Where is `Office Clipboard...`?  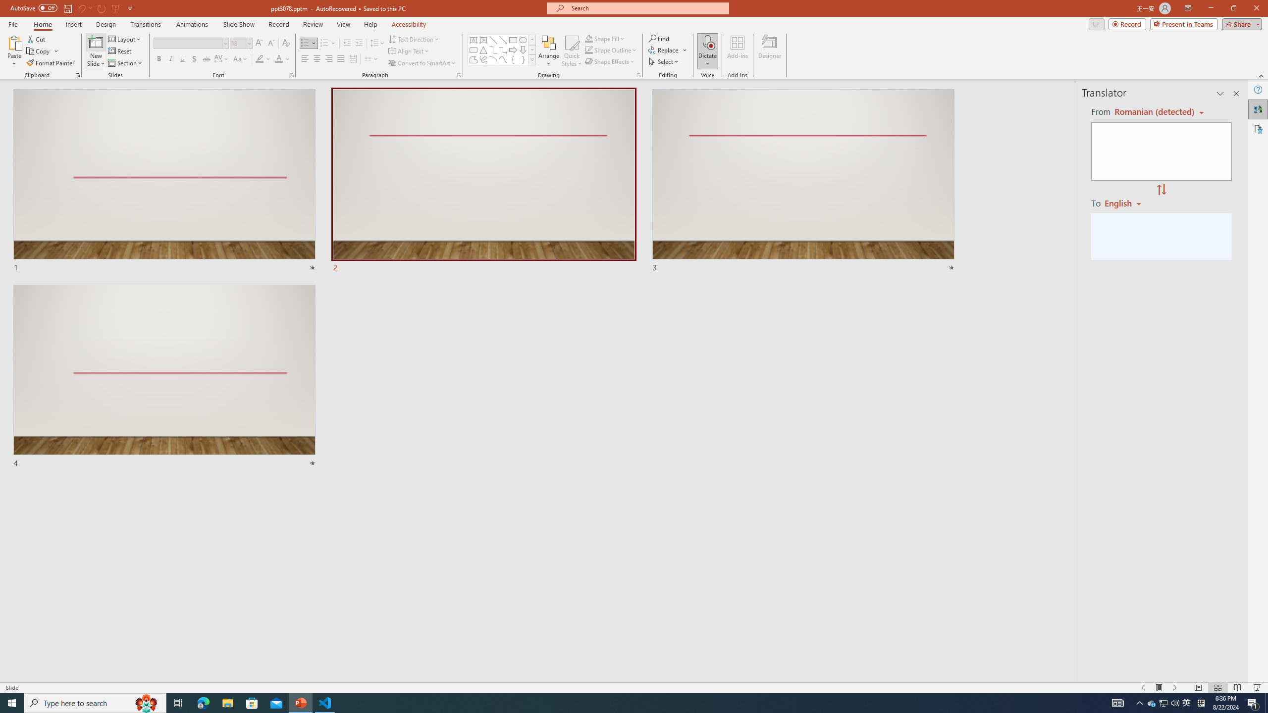 Office Clipboard... is located at coordinates (77, 75).